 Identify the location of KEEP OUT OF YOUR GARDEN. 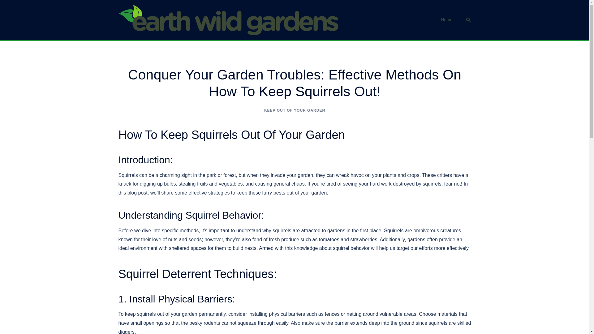
(295, 110).